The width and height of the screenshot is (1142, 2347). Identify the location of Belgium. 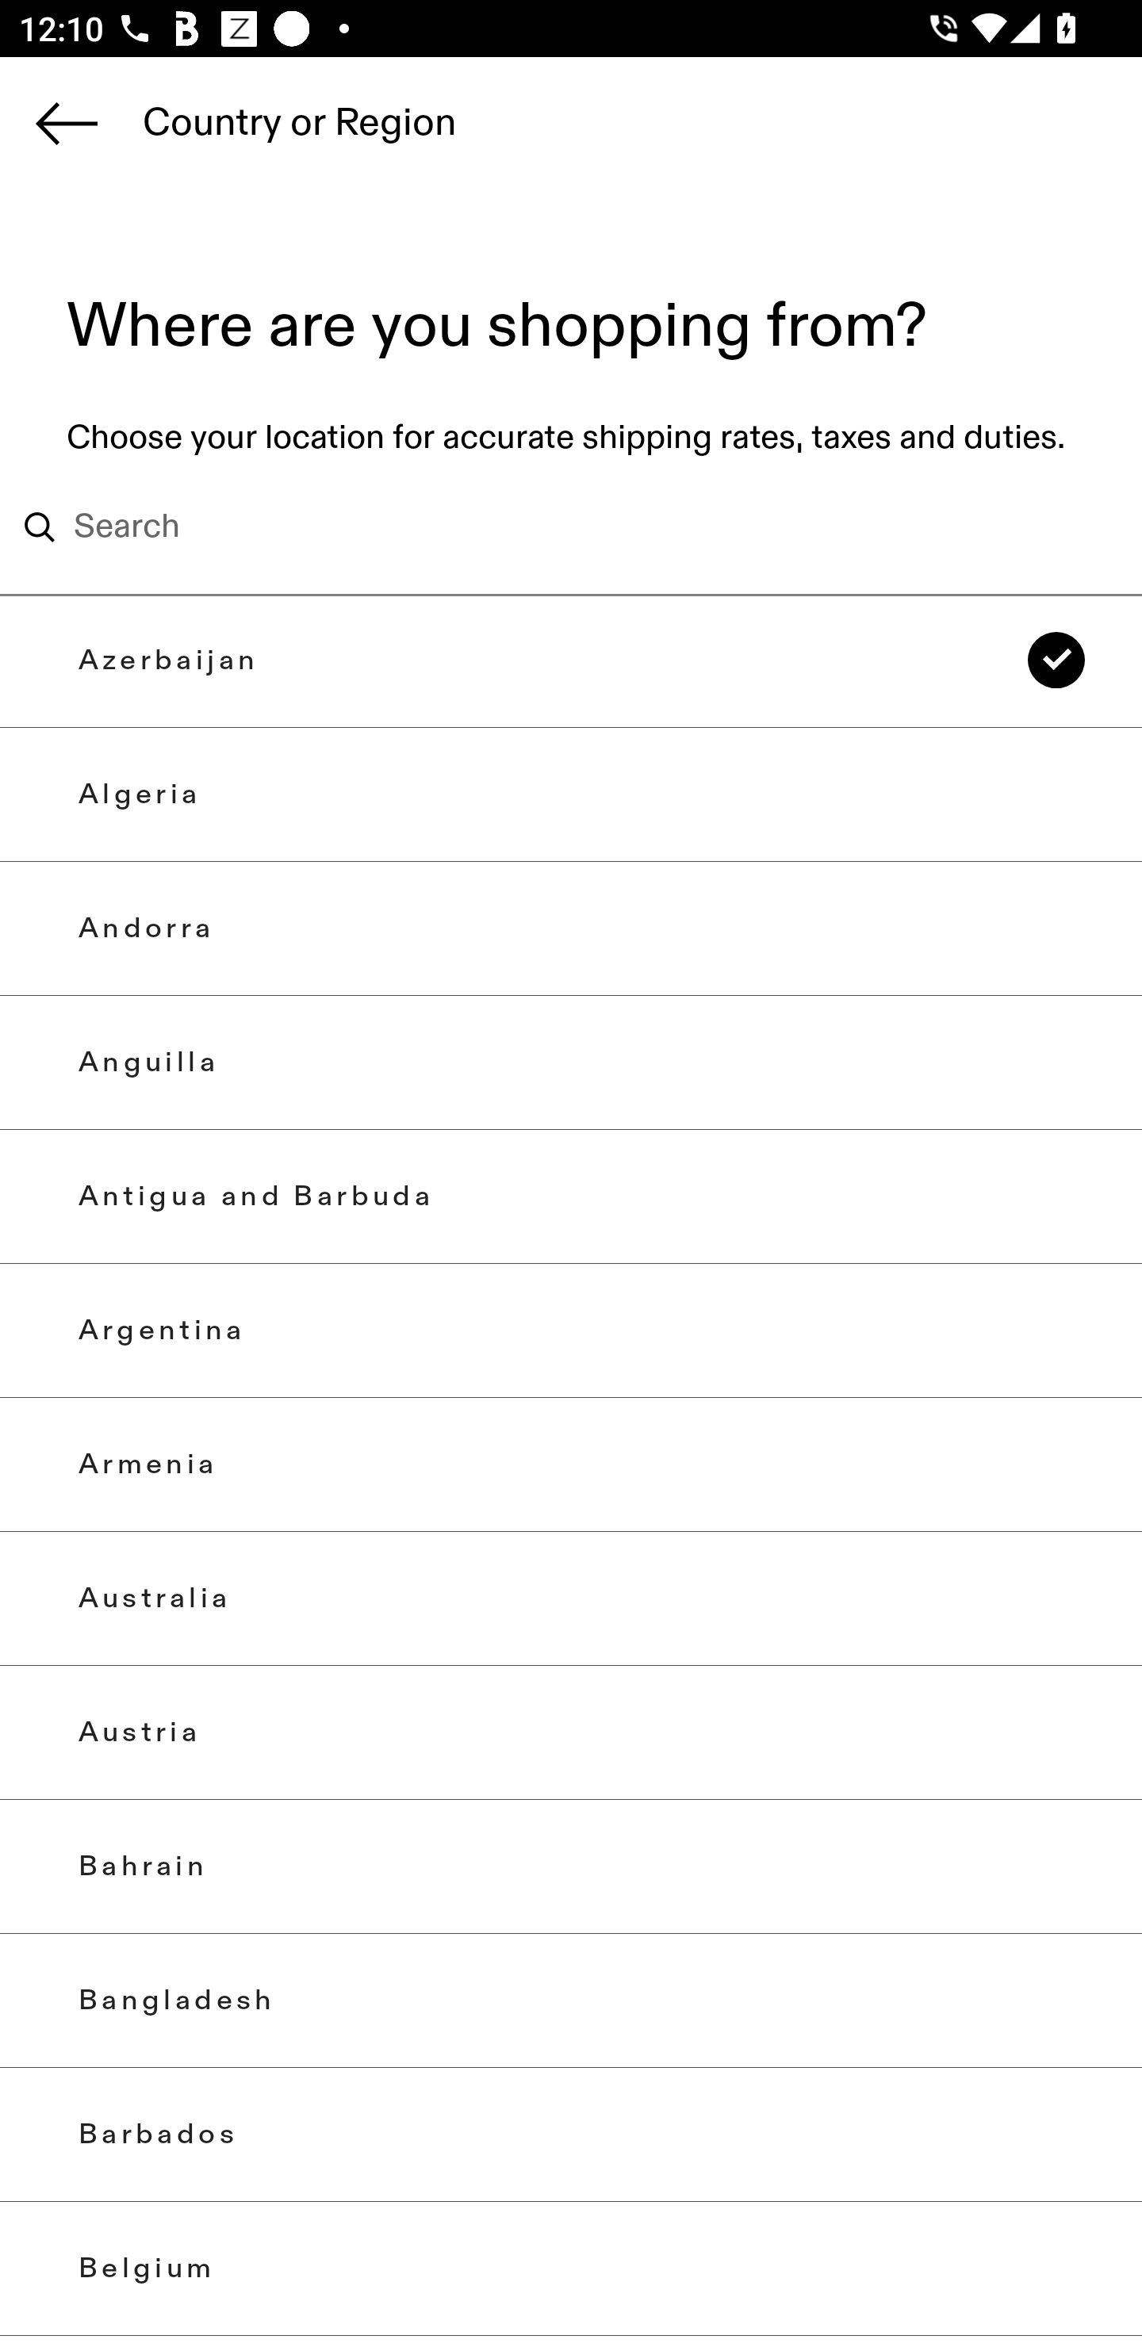
(571, 2268).